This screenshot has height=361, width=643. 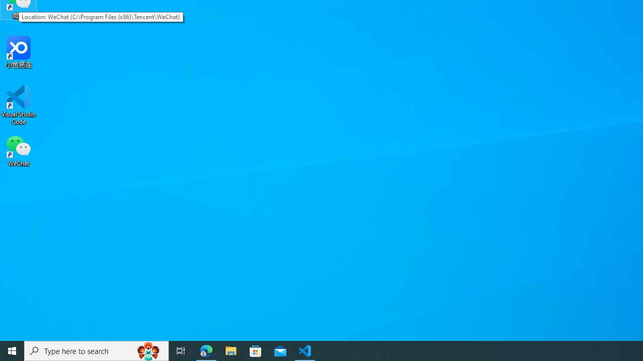 What do you see at coordinates (19, 105) in the screenshot?
I see `Visual Studio Code` at bounding box center [19, 105].